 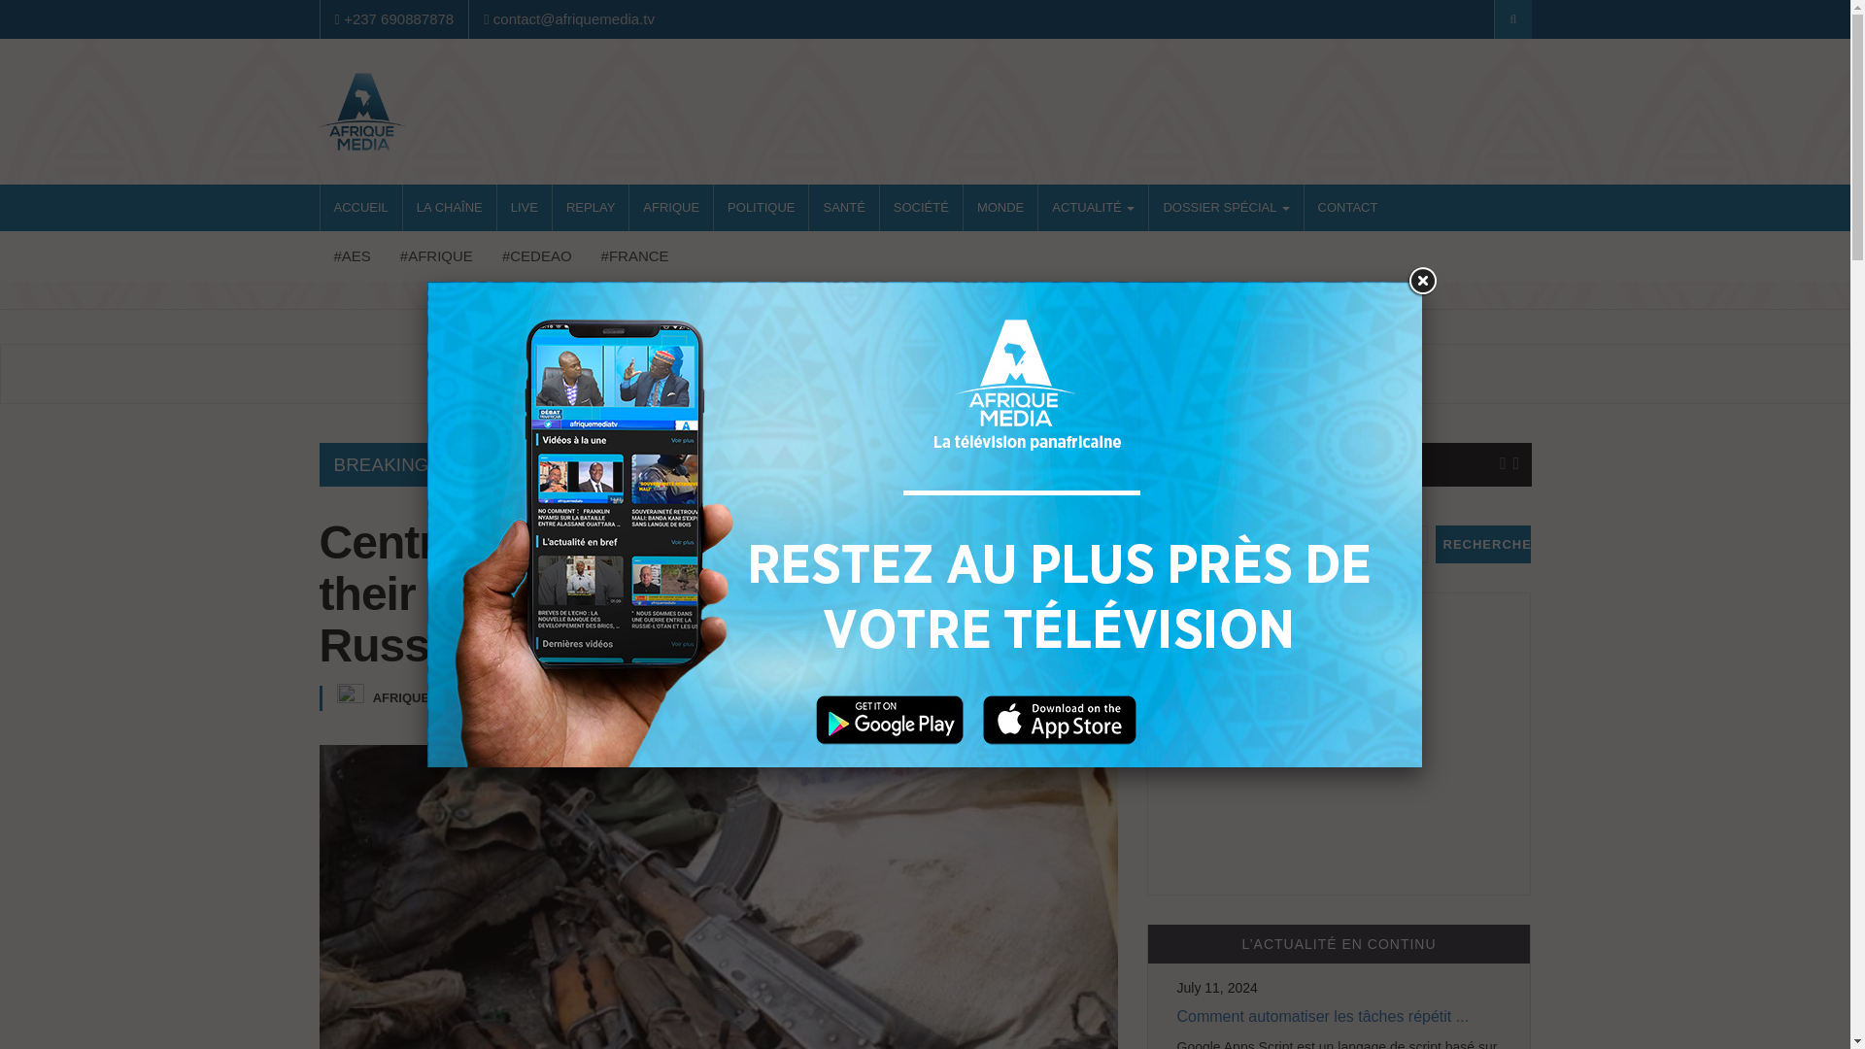 I want to click on CONTACT, so click(x=1347, y=208).